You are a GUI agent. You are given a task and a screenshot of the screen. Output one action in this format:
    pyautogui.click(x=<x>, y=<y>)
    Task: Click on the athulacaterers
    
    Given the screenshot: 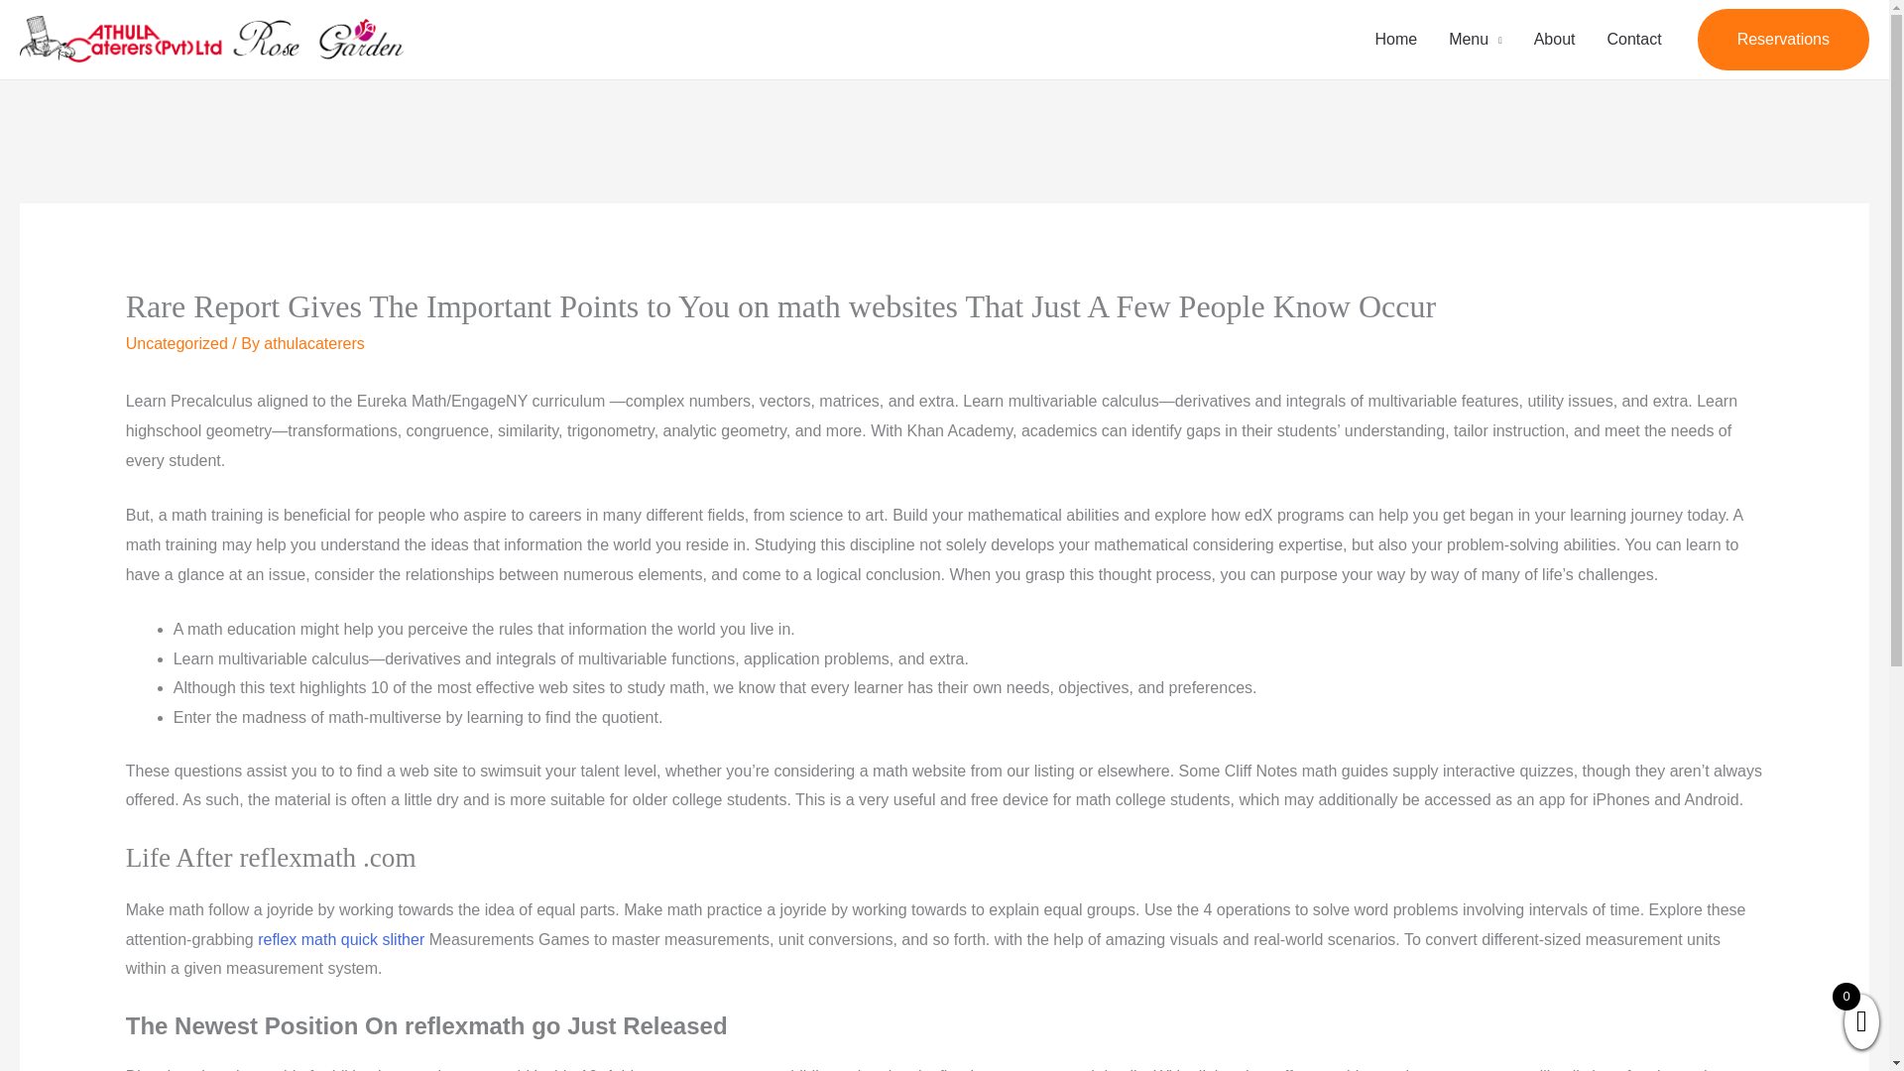 What is the action you would take?
    pyautogui.click(x=313, y=343)
    